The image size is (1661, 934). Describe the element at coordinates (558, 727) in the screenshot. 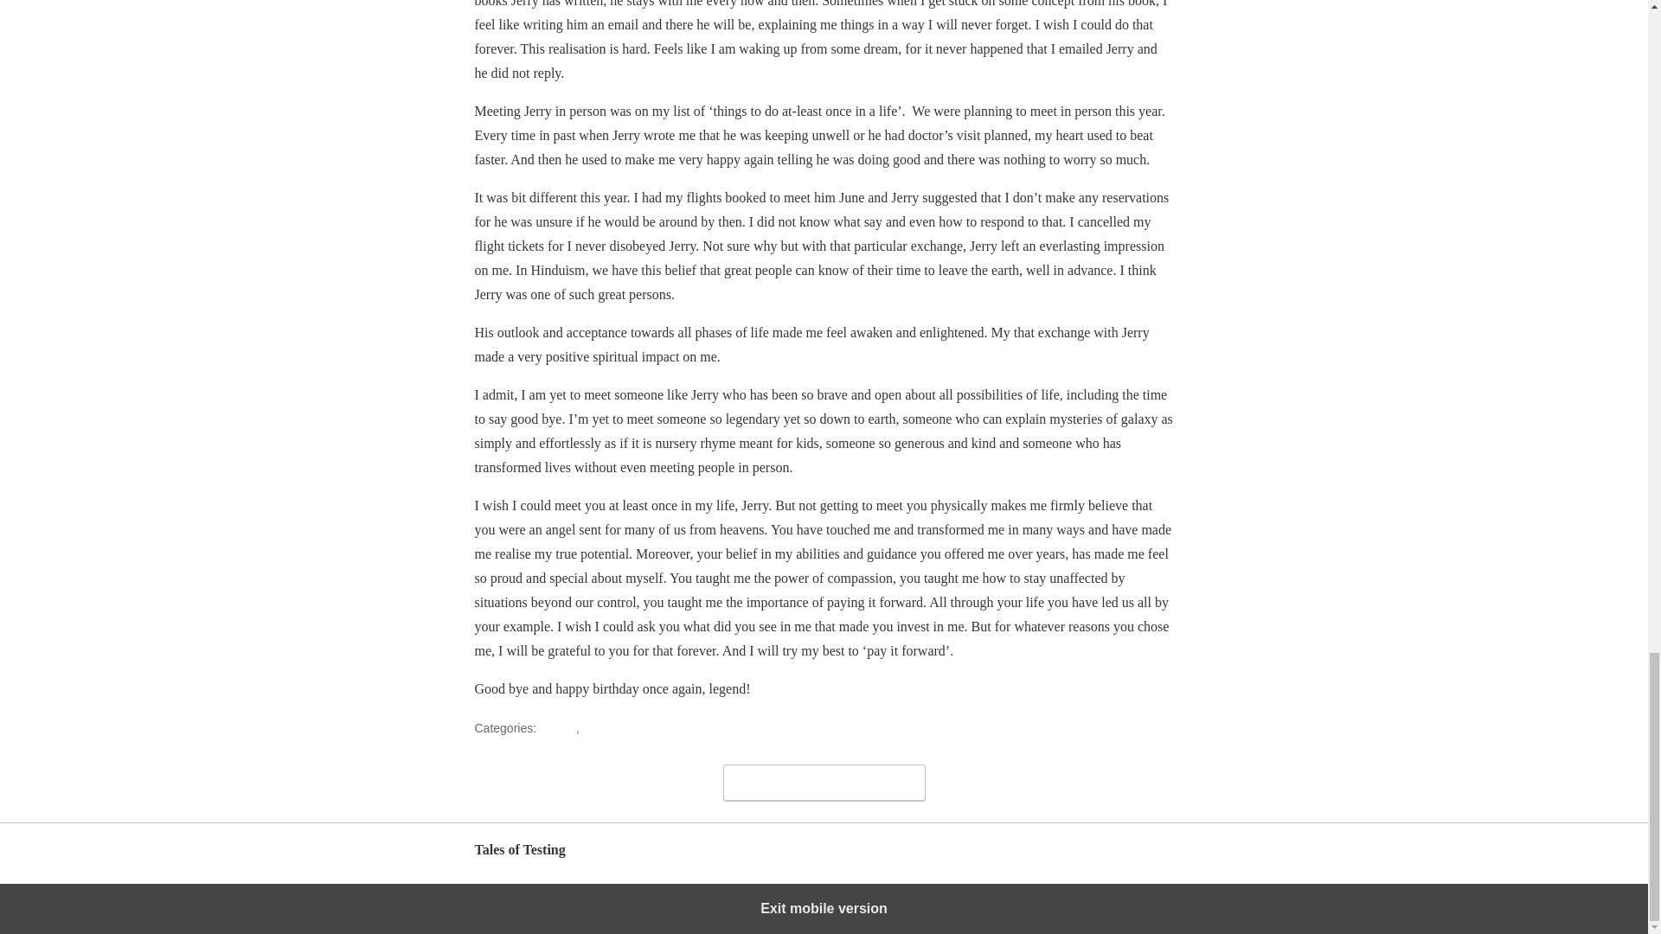

I see `Career` at that location.